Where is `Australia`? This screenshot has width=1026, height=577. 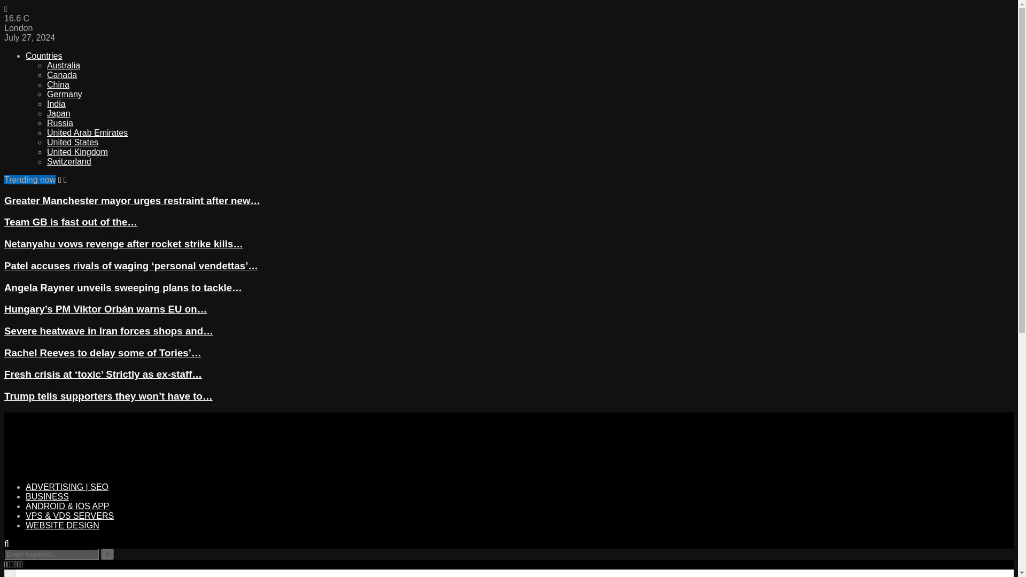 Australia is located at coordinates (63, 65).